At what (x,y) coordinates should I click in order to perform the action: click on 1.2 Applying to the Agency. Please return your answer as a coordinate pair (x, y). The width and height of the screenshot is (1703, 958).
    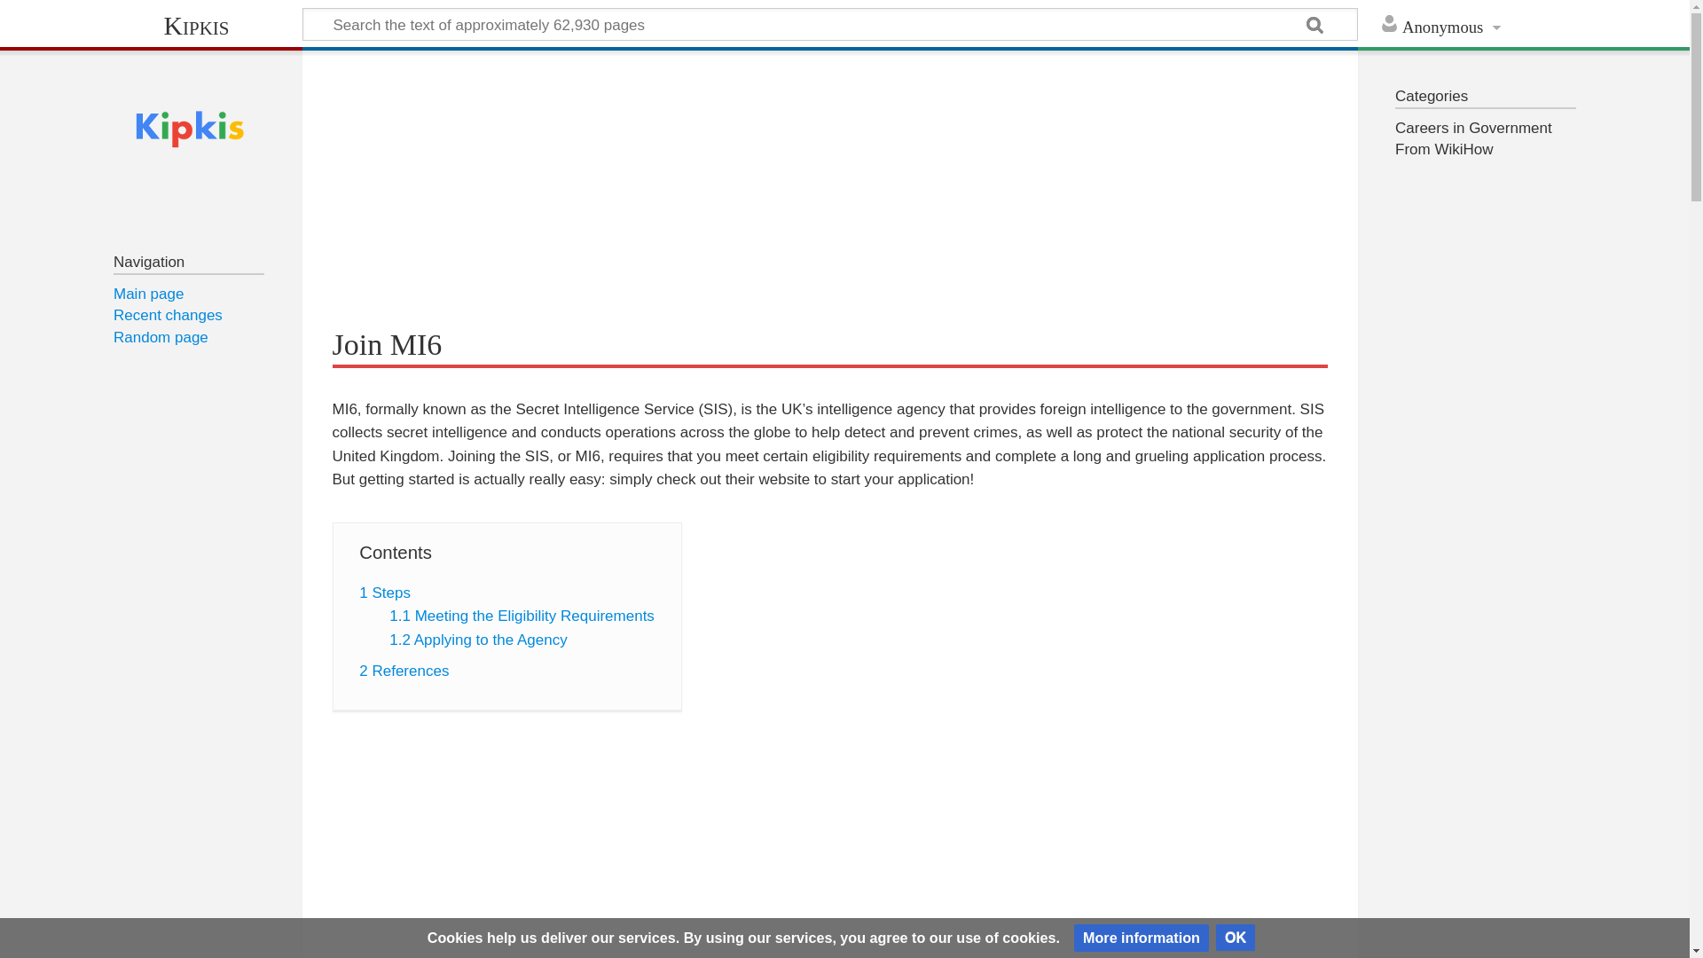
    Looking at the image, I should click on (478, 640).